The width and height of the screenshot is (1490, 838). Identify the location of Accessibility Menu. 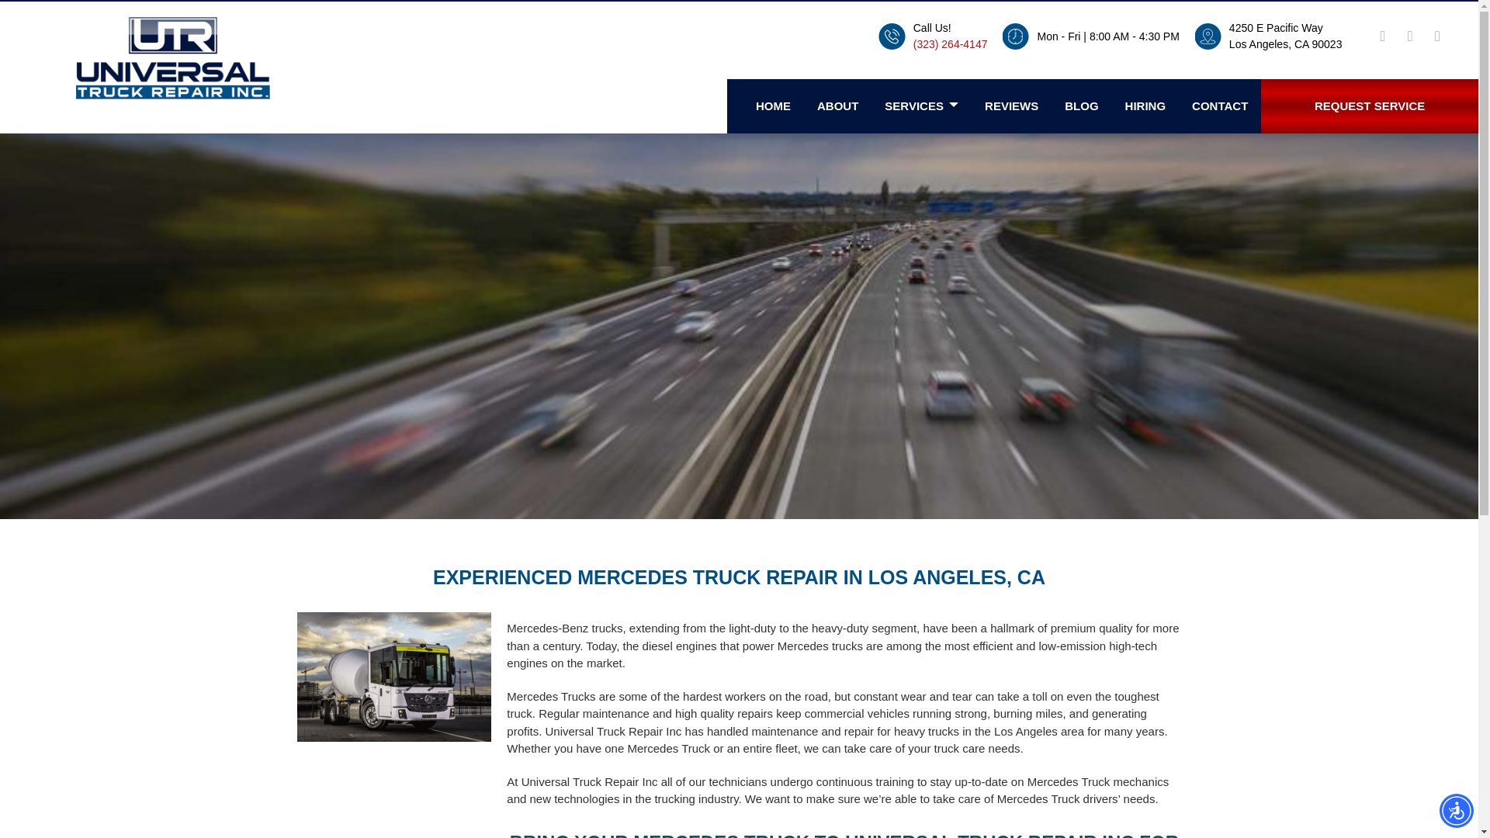
(1456, 810).